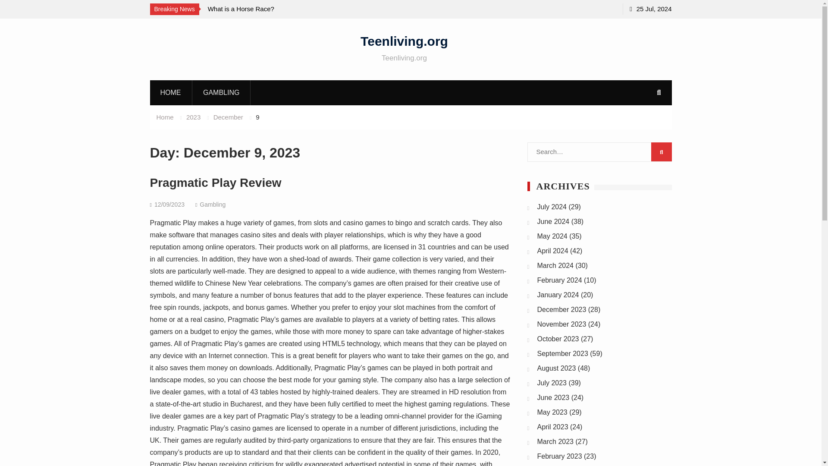 The image size is (828, 466). I want to click on December, so click(229, 117).